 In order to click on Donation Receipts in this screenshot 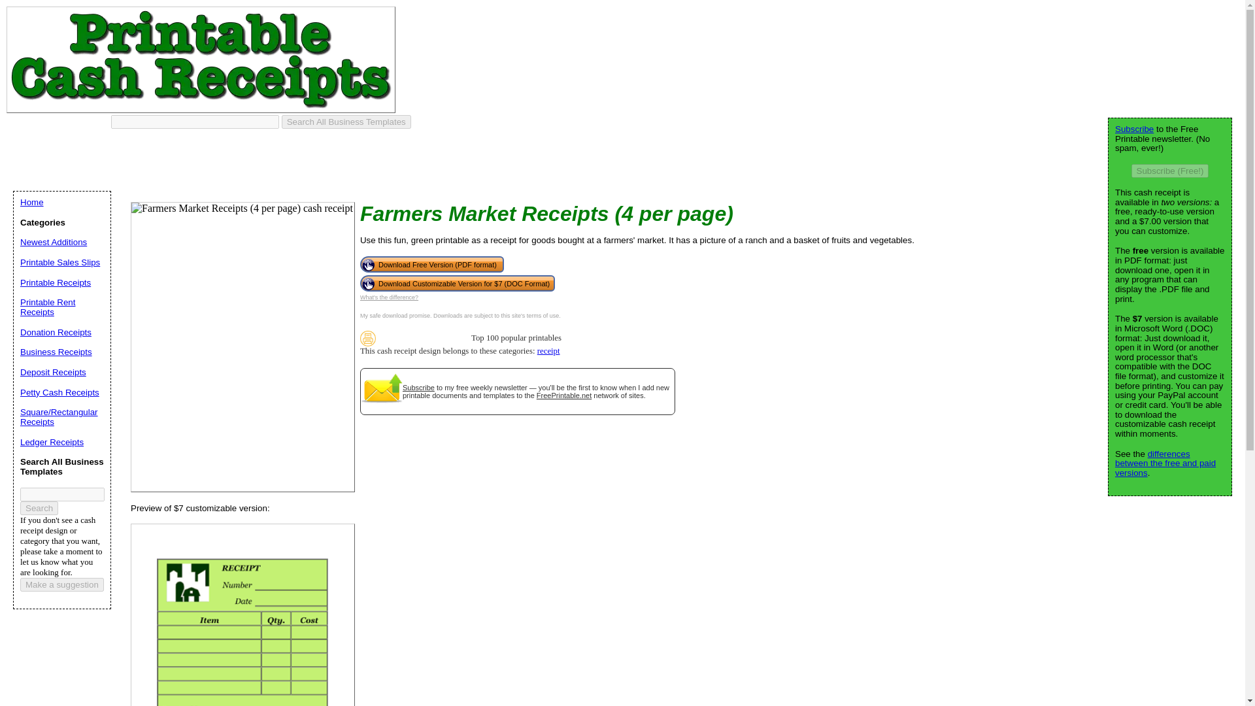, I will do `click(56, 332)`.